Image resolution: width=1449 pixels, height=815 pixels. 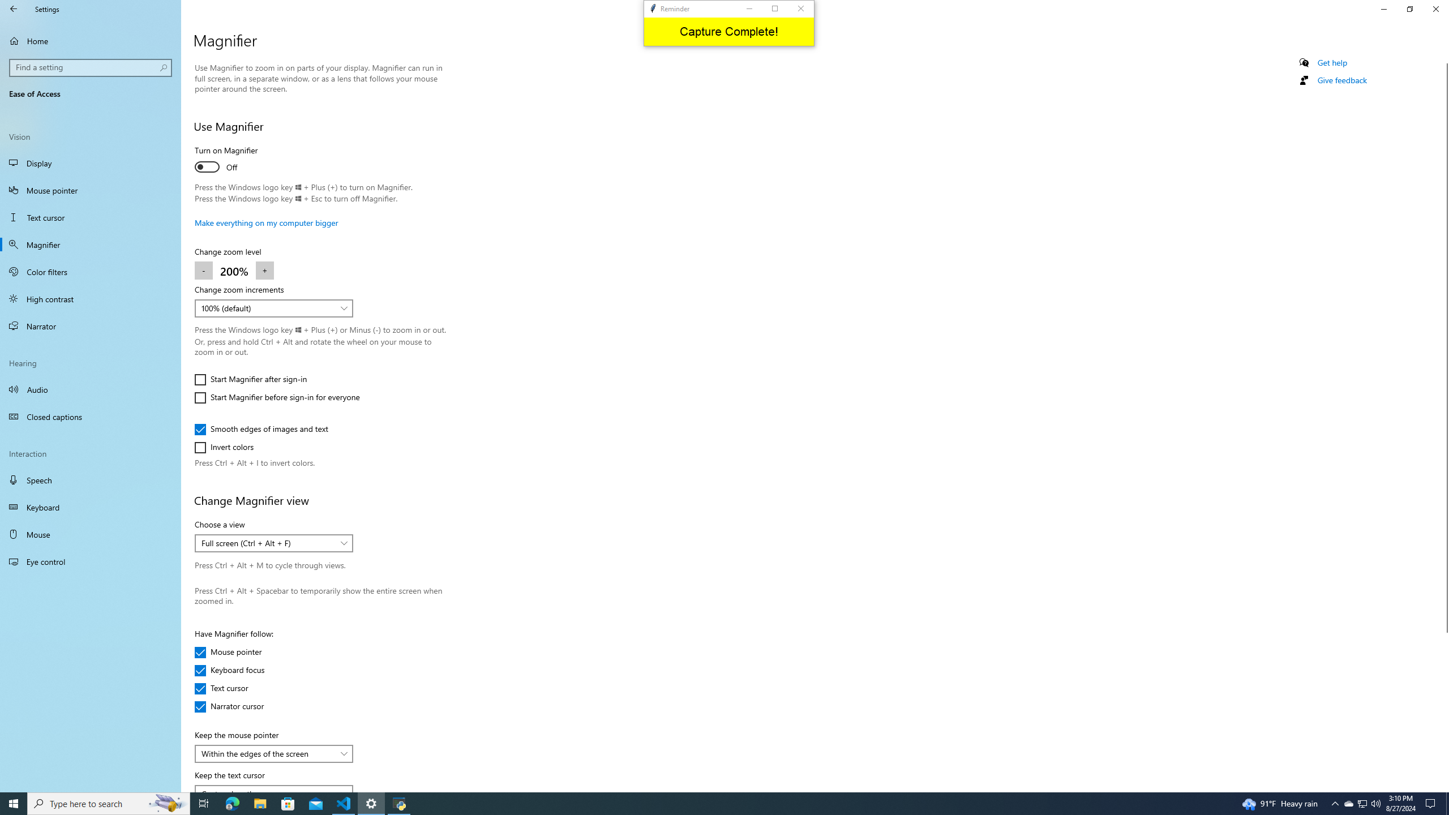 What do you see at coordinates (91, 389) in the screenshot?
I see `Audio` at bounding box center [91, 389].